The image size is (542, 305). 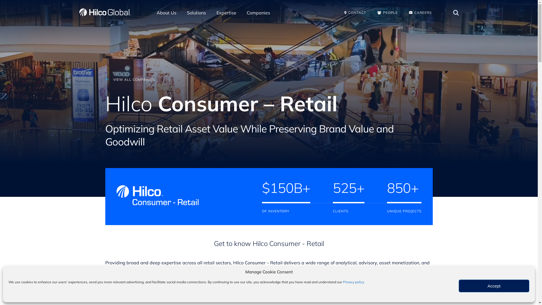 What do you see at coordinates (167, 18) in the screenshot?
I see `About Us` at bounding box center [167, 18].